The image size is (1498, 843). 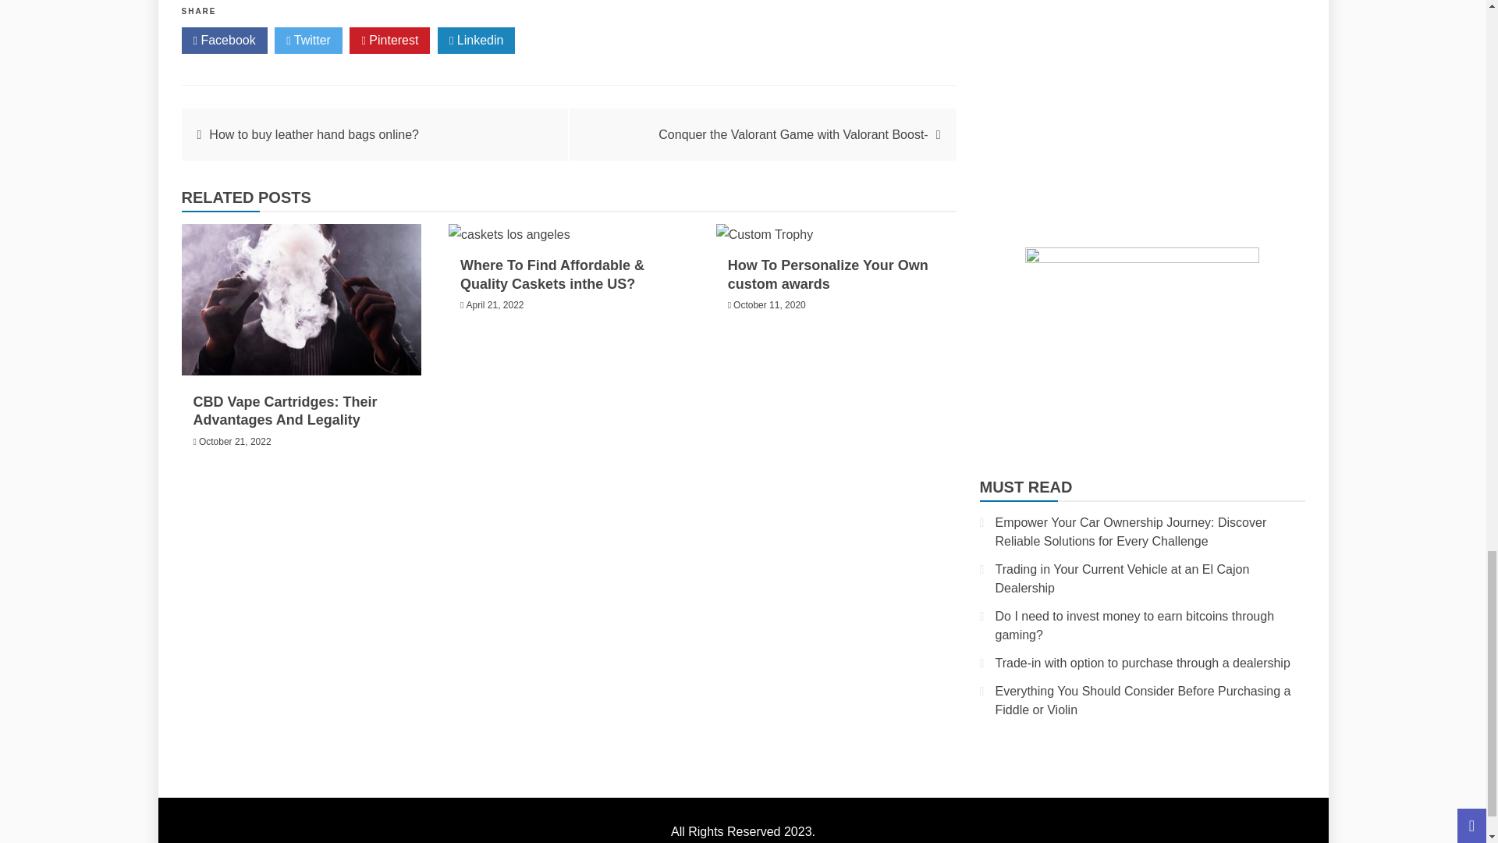 What do you see at coordinates (389, 41) in the screenshot?
I see `Pinterest` at bounding box center [389, 41].